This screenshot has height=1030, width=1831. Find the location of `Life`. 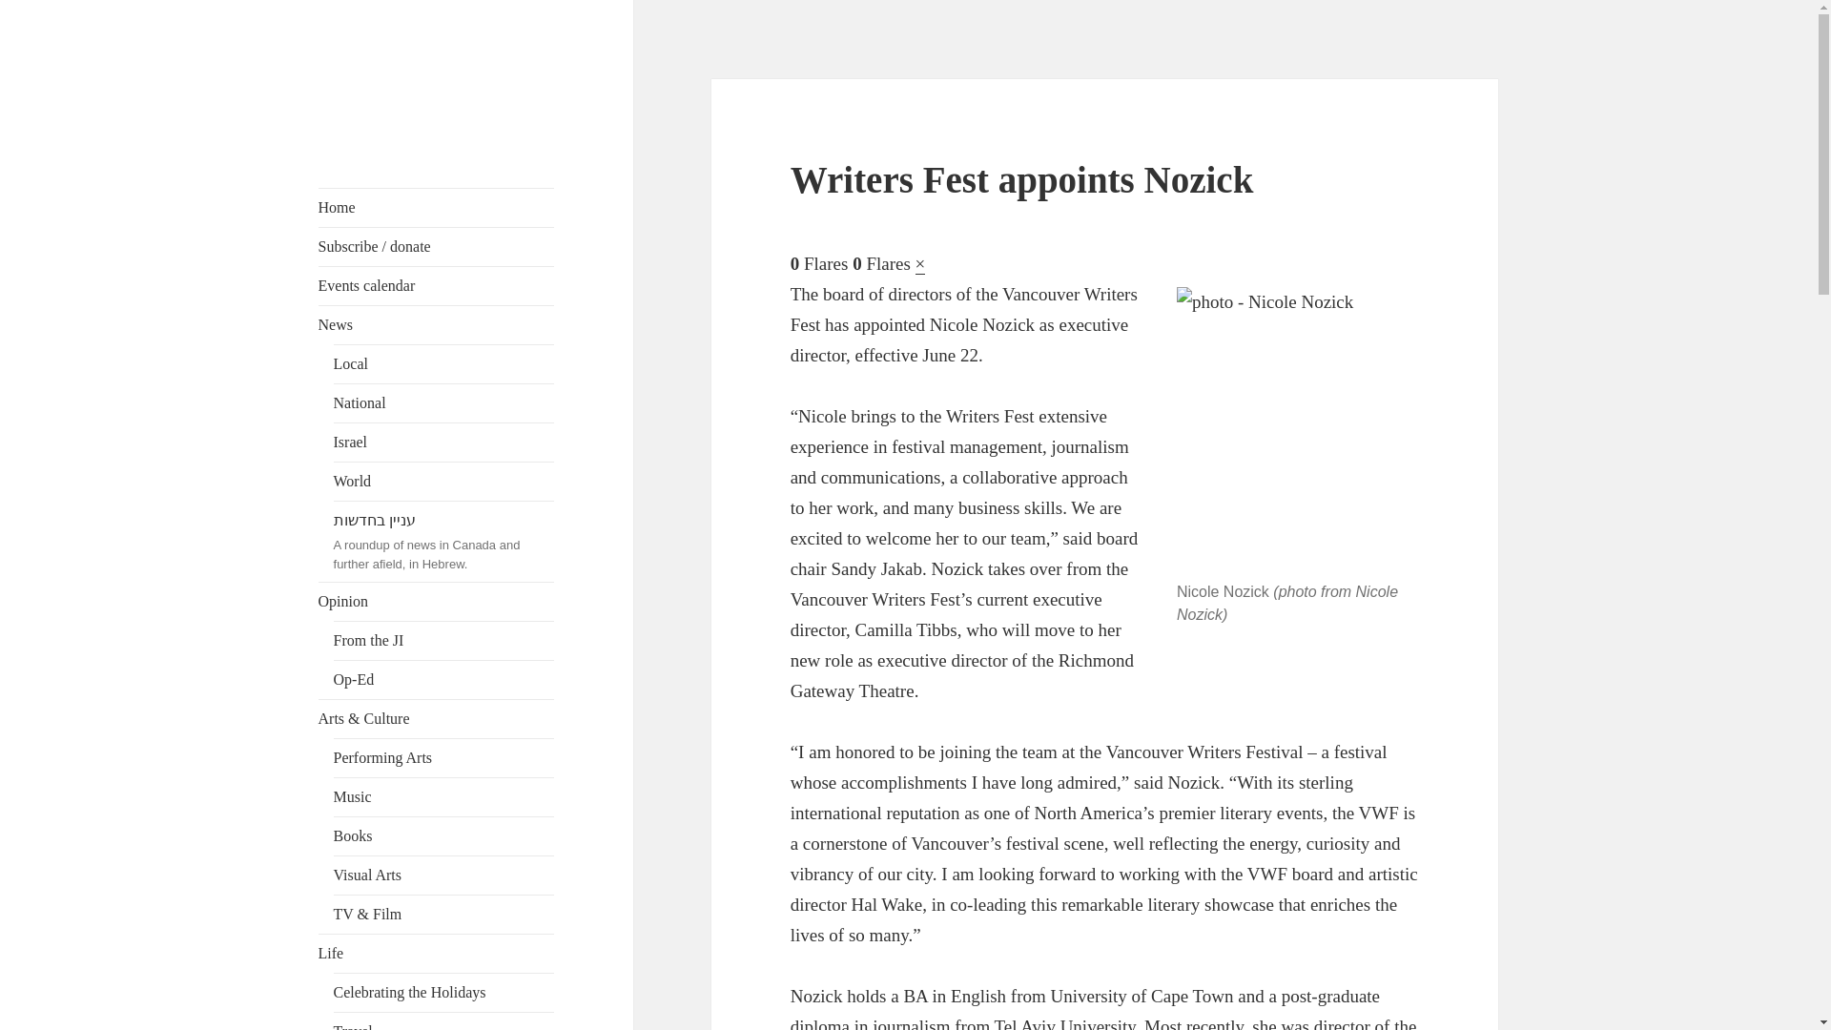

Life is located at coordinates (437, 953).